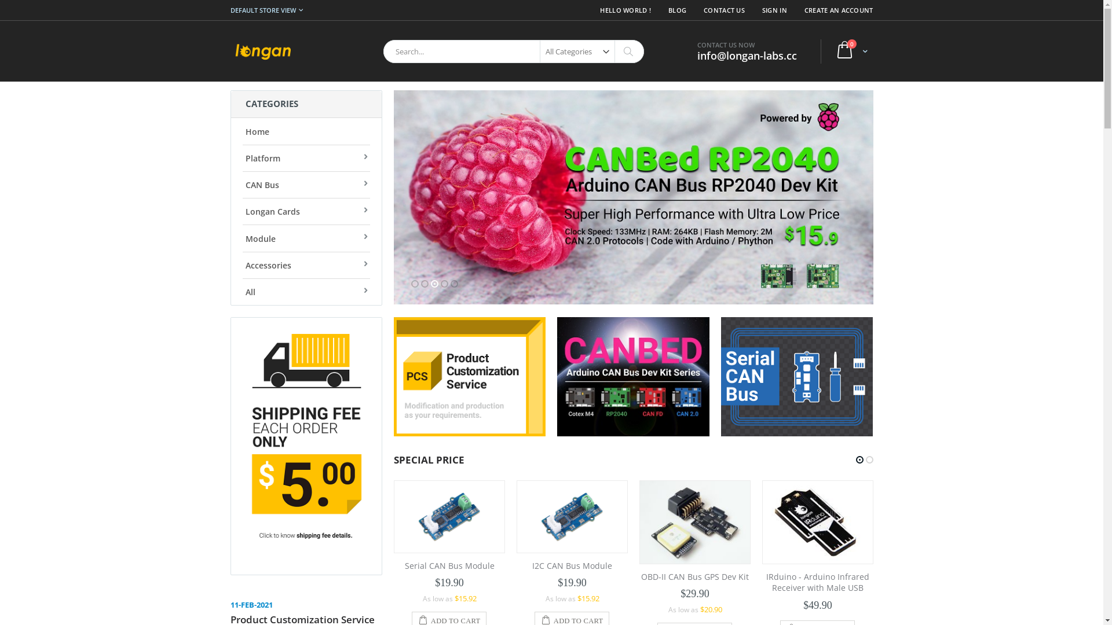 Image resolution: width=1112 pixels, height=625 pixels. Describe the element at coordinates (449, 566) in the screenshot. I see `I2C CAN Bus Module` at that location.